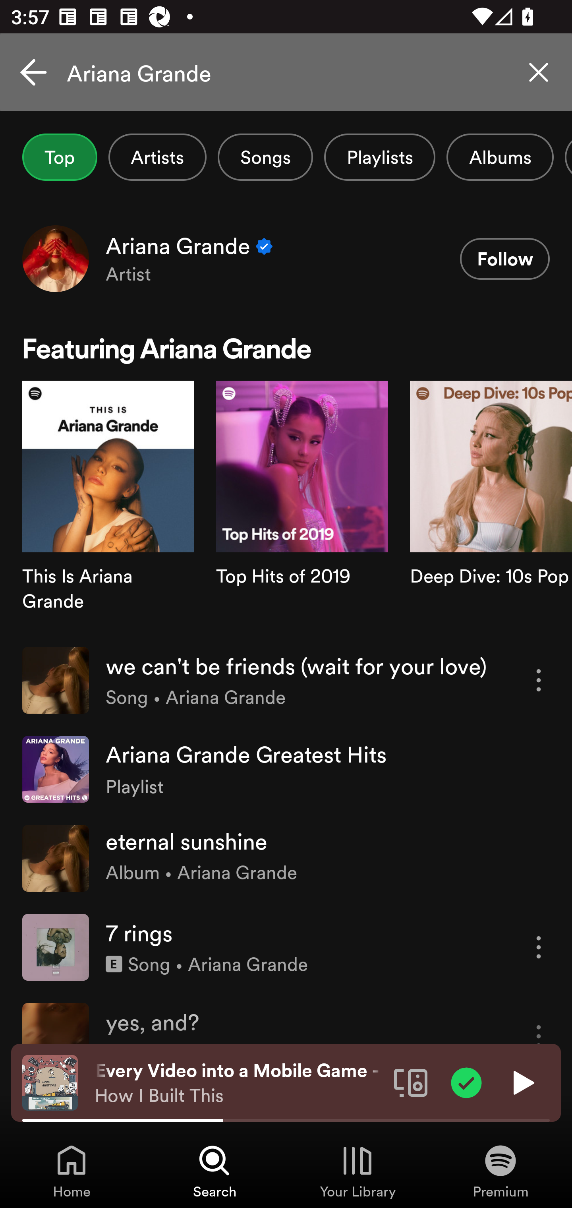  I want to click on Albums, so click(500, 157).